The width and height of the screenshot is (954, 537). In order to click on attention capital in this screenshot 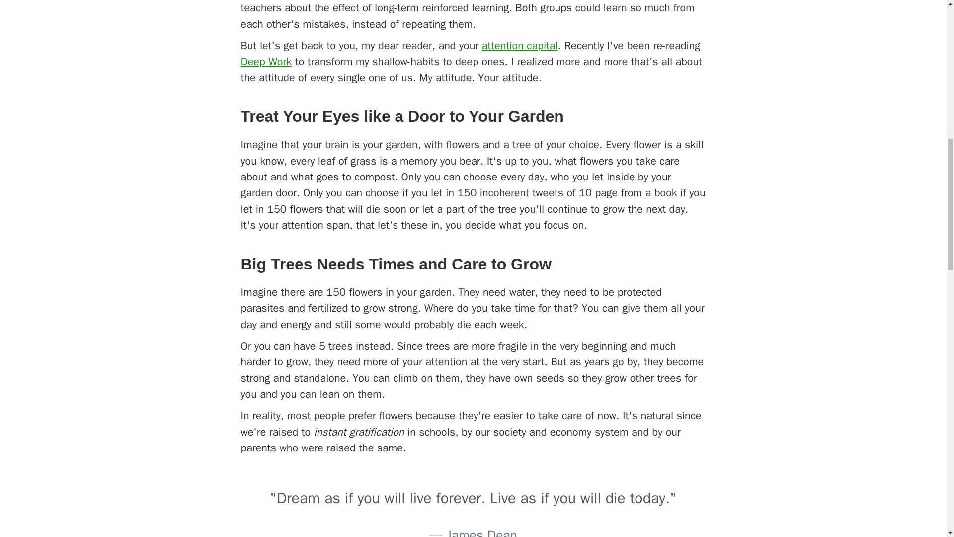, I will do `click(520, 45)`.